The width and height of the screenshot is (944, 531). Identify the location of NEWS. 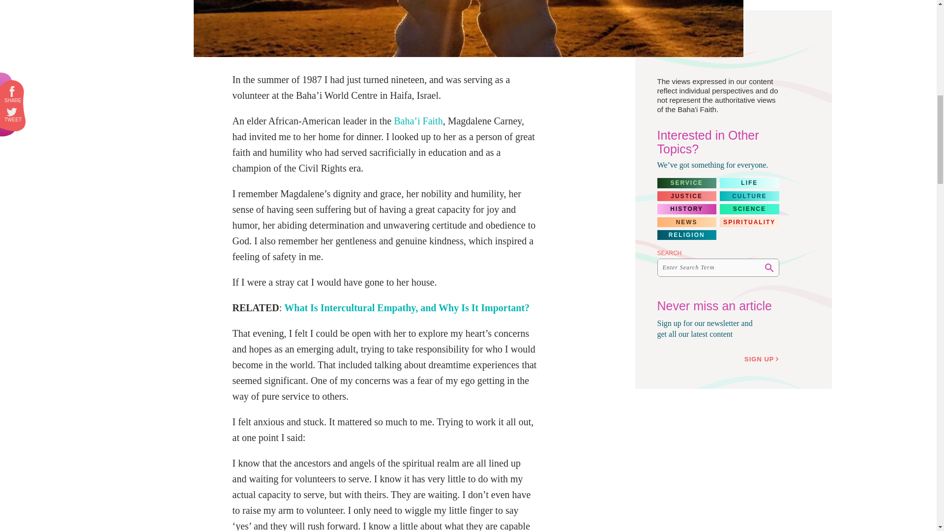
(686, 222).